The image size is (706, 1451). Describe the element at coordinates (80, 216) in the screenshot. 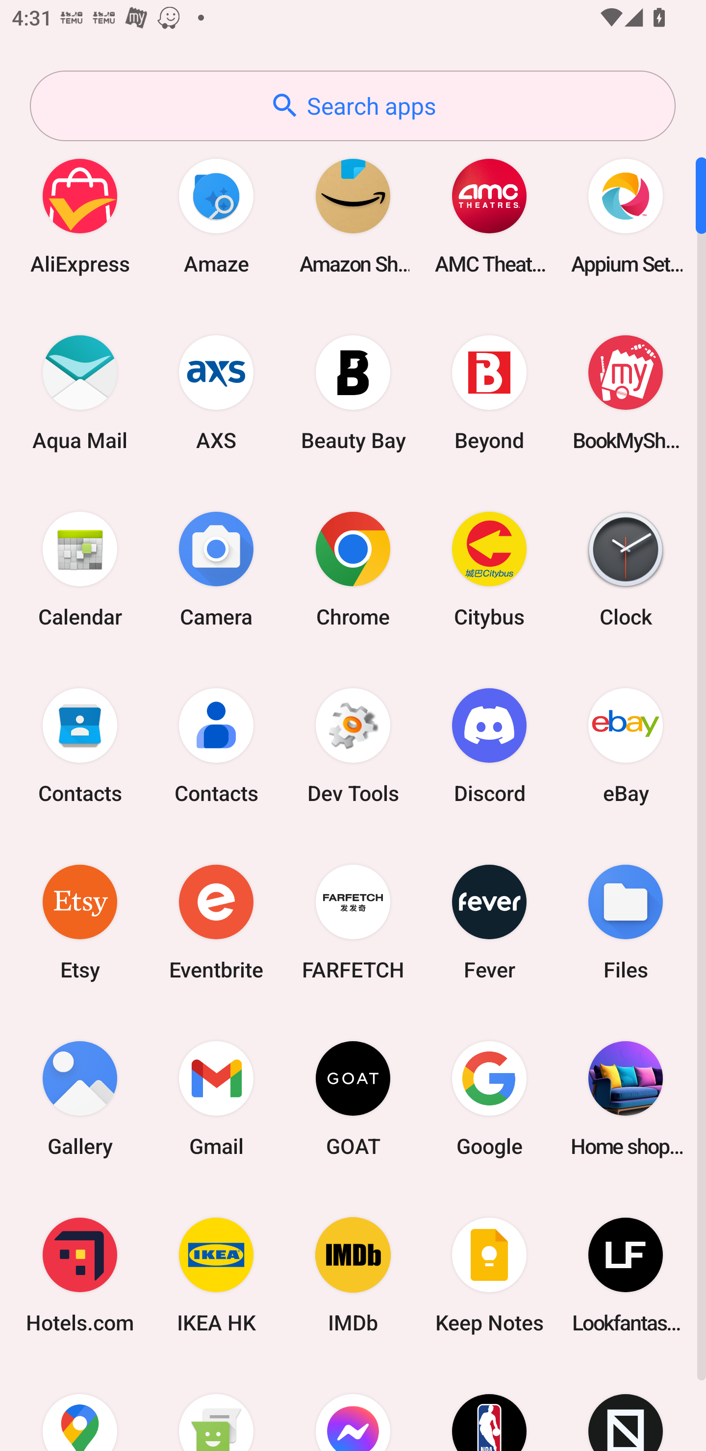

I see `AliExpress` at that location.